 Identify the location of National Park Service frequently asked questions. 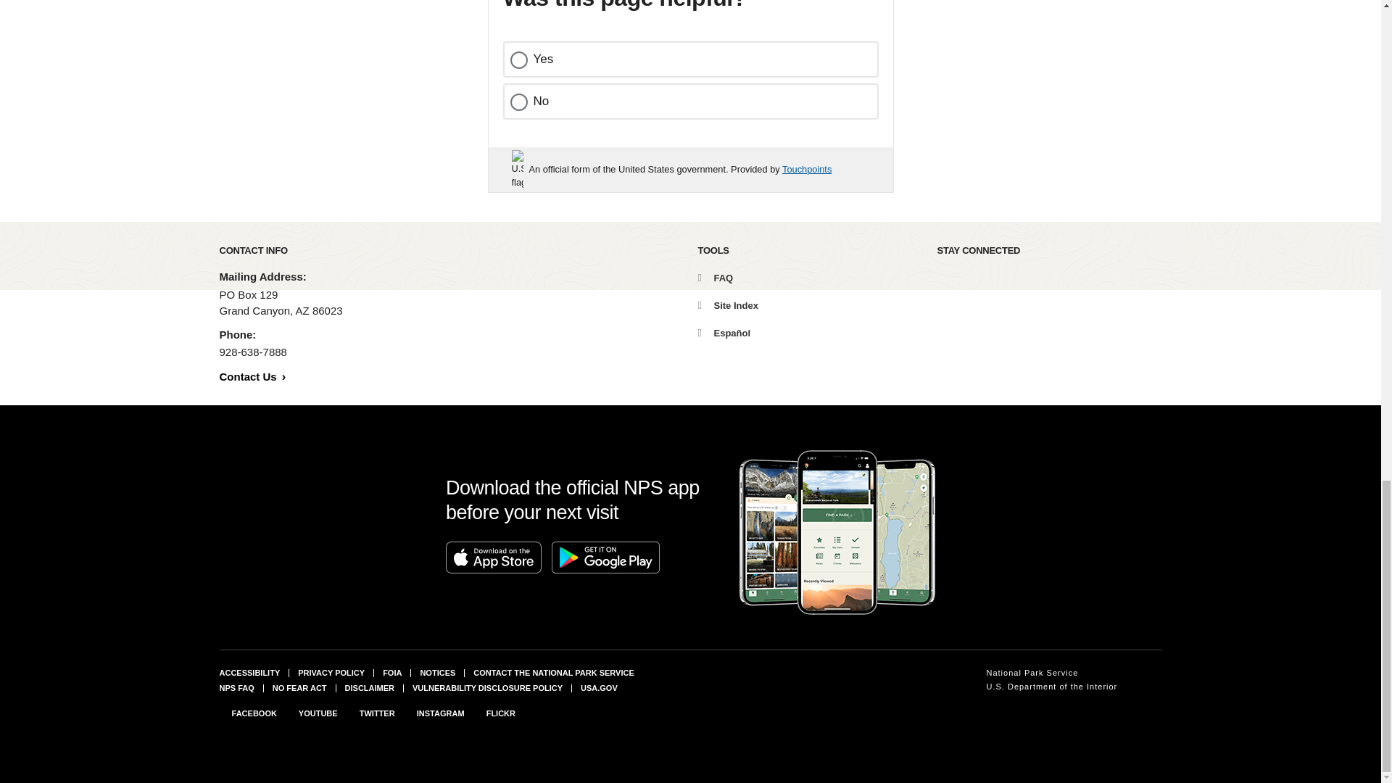
(236, 687).